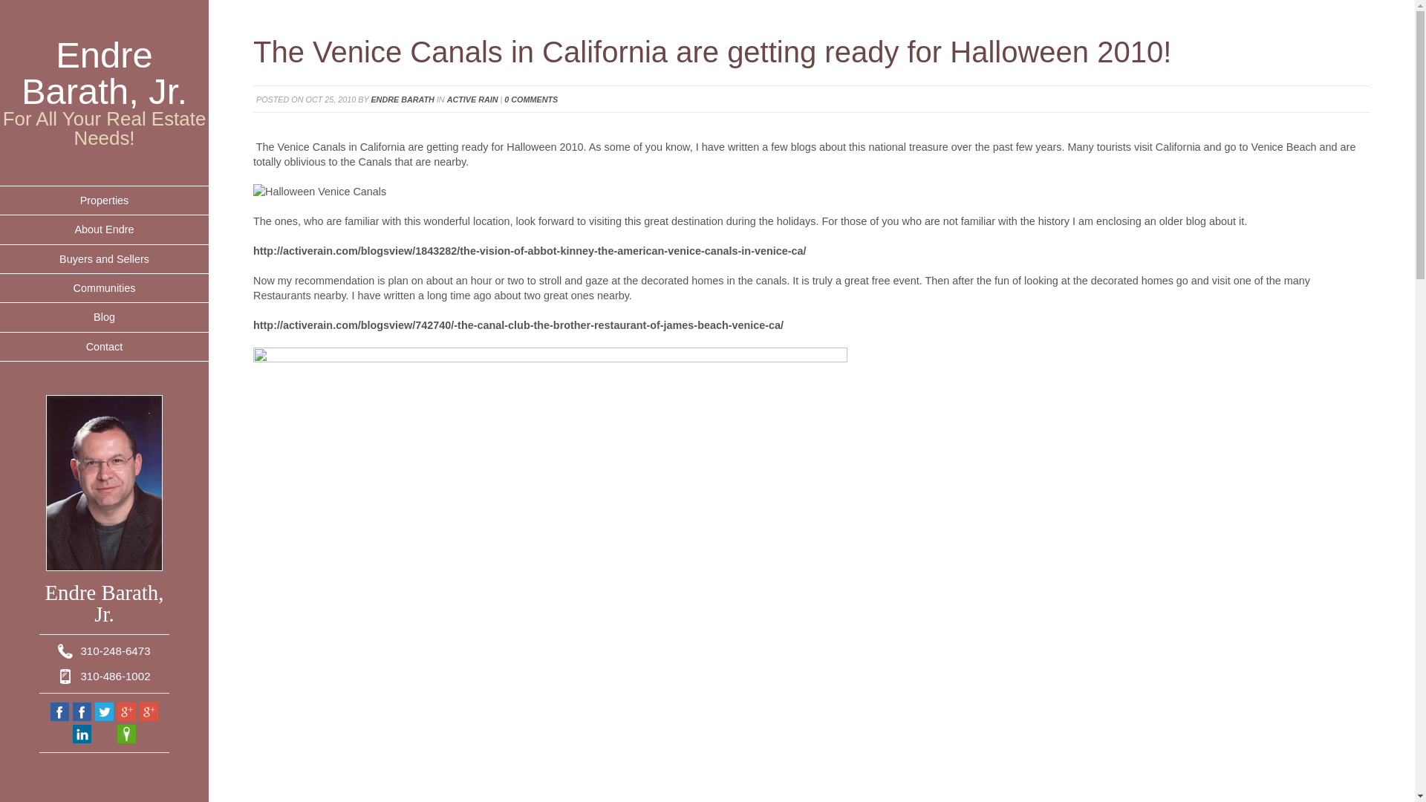 This screenshot has width=1426, height=802. I want to click on Blog, so click(104, 318).